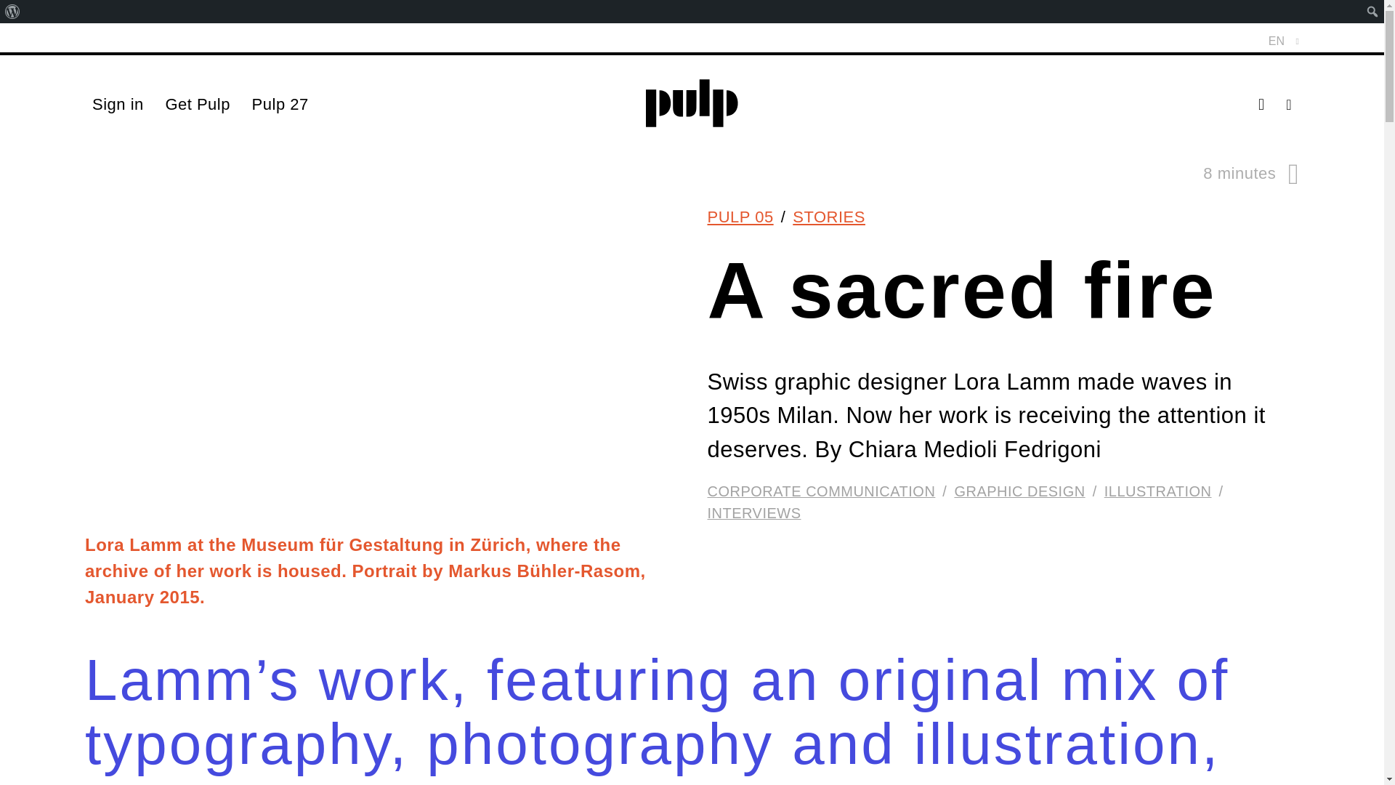 This screenshot has height=785, width=1395. What do you see at coordinates (16, 13) in the screenshot?
I see `Search` at bounding box center [16, 13].